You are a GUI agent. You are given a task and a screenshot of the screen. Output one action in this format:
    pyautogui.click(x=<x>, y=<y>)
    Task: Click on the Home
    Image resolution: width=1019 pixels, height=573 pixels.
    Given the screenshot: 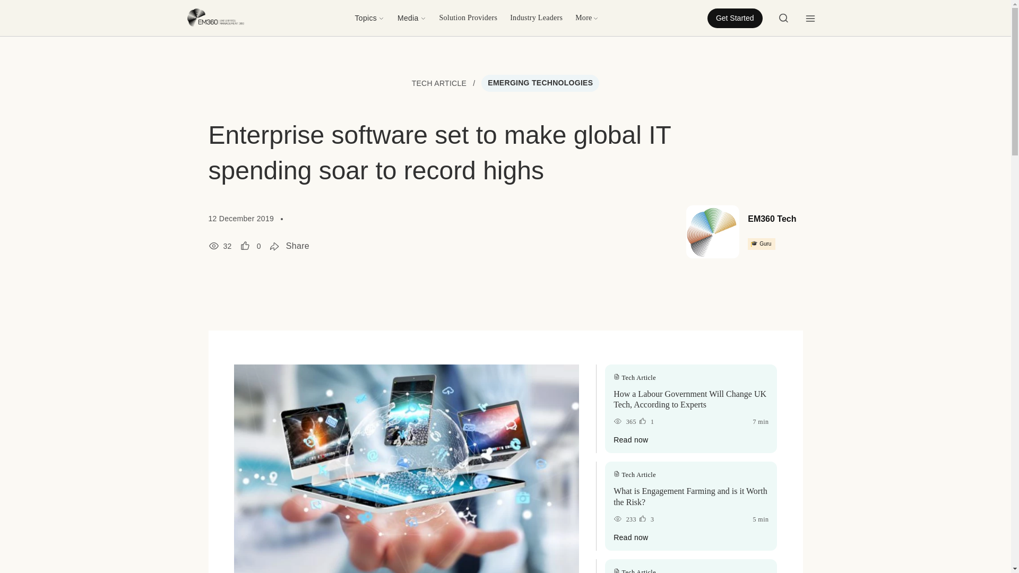 What is the action you would take?
    pyautogui.click(x=217, y=17)
    